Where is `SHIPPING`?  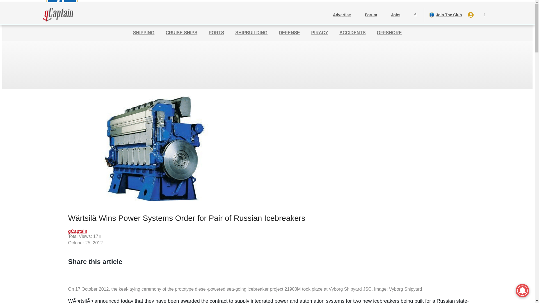
SHIPPING is located at coordinates (144, 33).